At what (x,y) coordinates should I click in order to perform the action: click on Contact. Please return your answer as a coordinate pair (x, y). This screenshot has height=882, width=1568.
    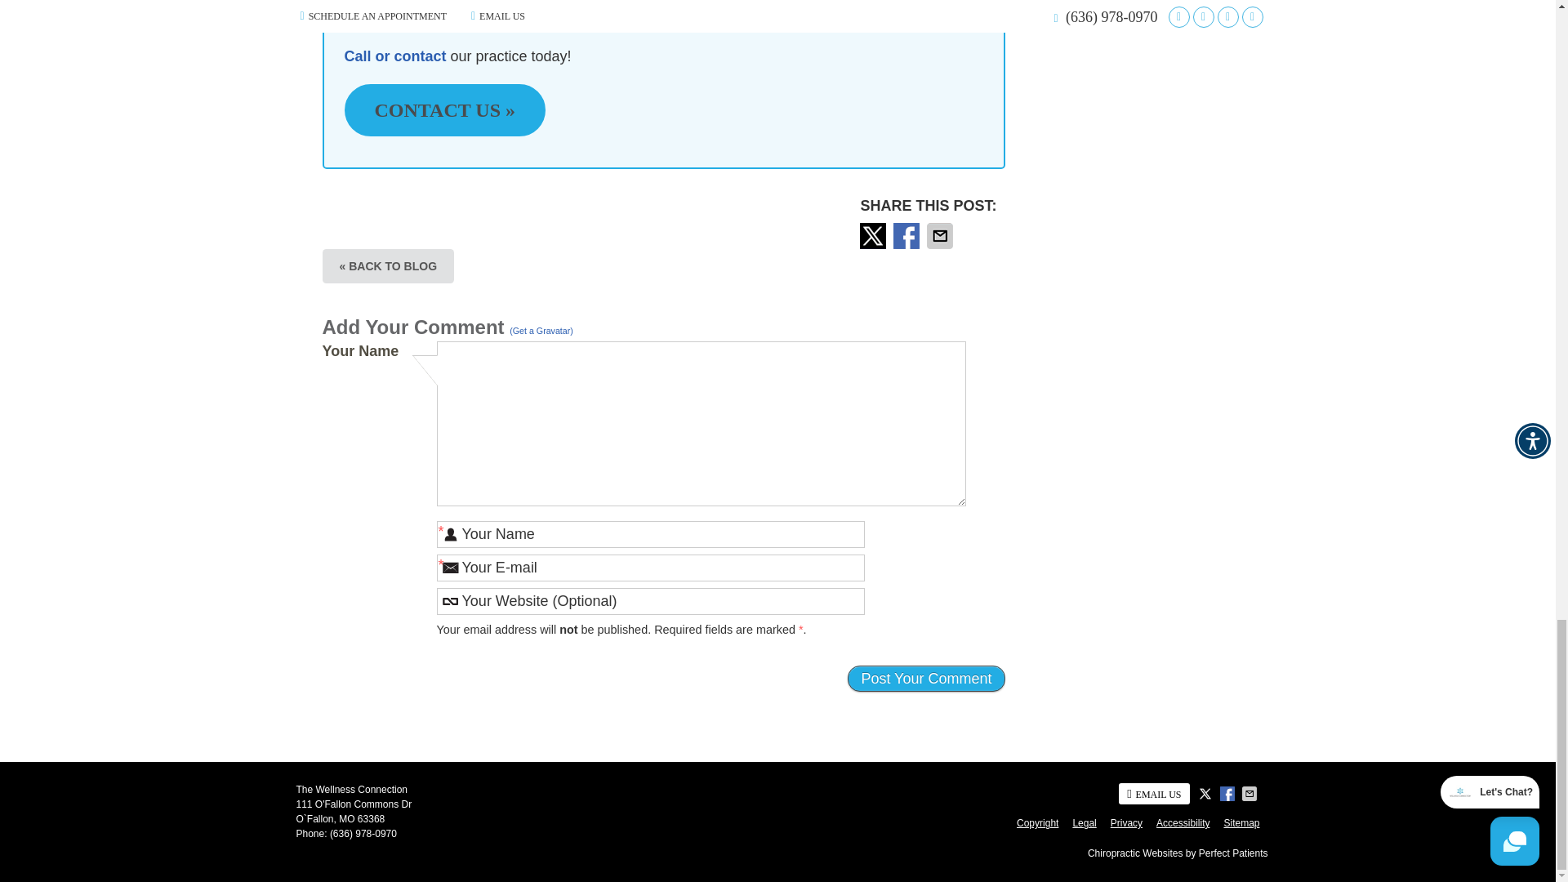
    Looking at the image, I should click on (1153, 794).